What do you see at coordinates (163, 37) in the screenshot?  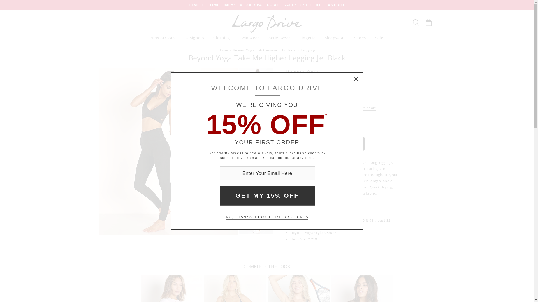 I see `New Arrivals` at bounding box center [163, 37].